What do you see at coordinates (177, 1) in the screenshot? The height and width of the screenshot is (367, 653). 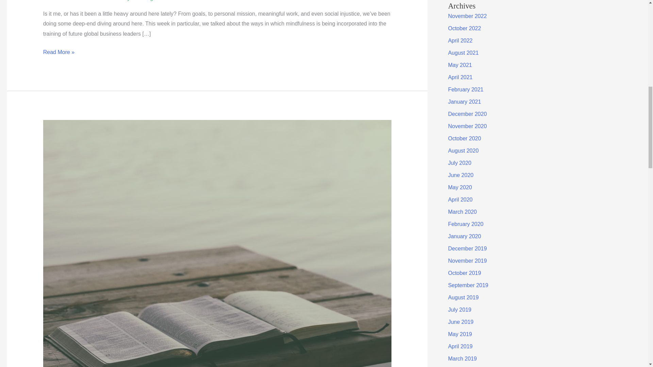 I see `mindfulmba` at bounding box center [177, 1].